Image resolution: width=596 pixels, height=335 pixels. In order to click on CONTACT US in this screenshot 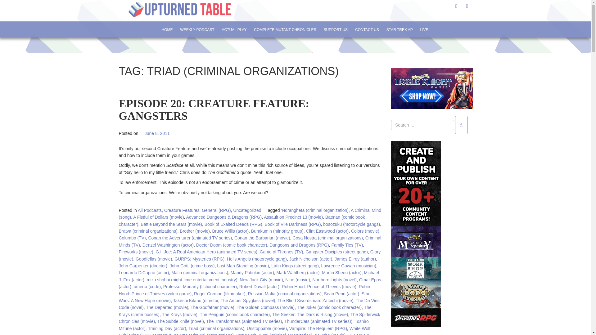, I will do `click(367, 29)`.